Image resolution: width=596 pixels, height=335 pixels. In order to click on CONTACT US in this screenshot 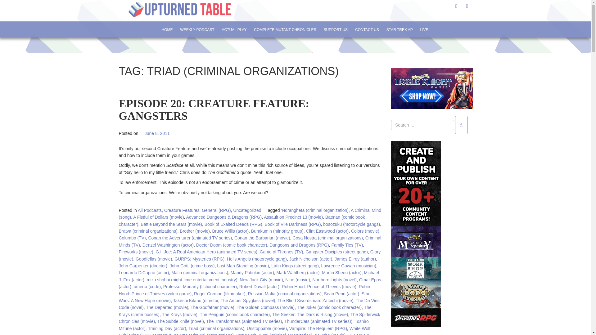, I will do `click(367, 29)`.